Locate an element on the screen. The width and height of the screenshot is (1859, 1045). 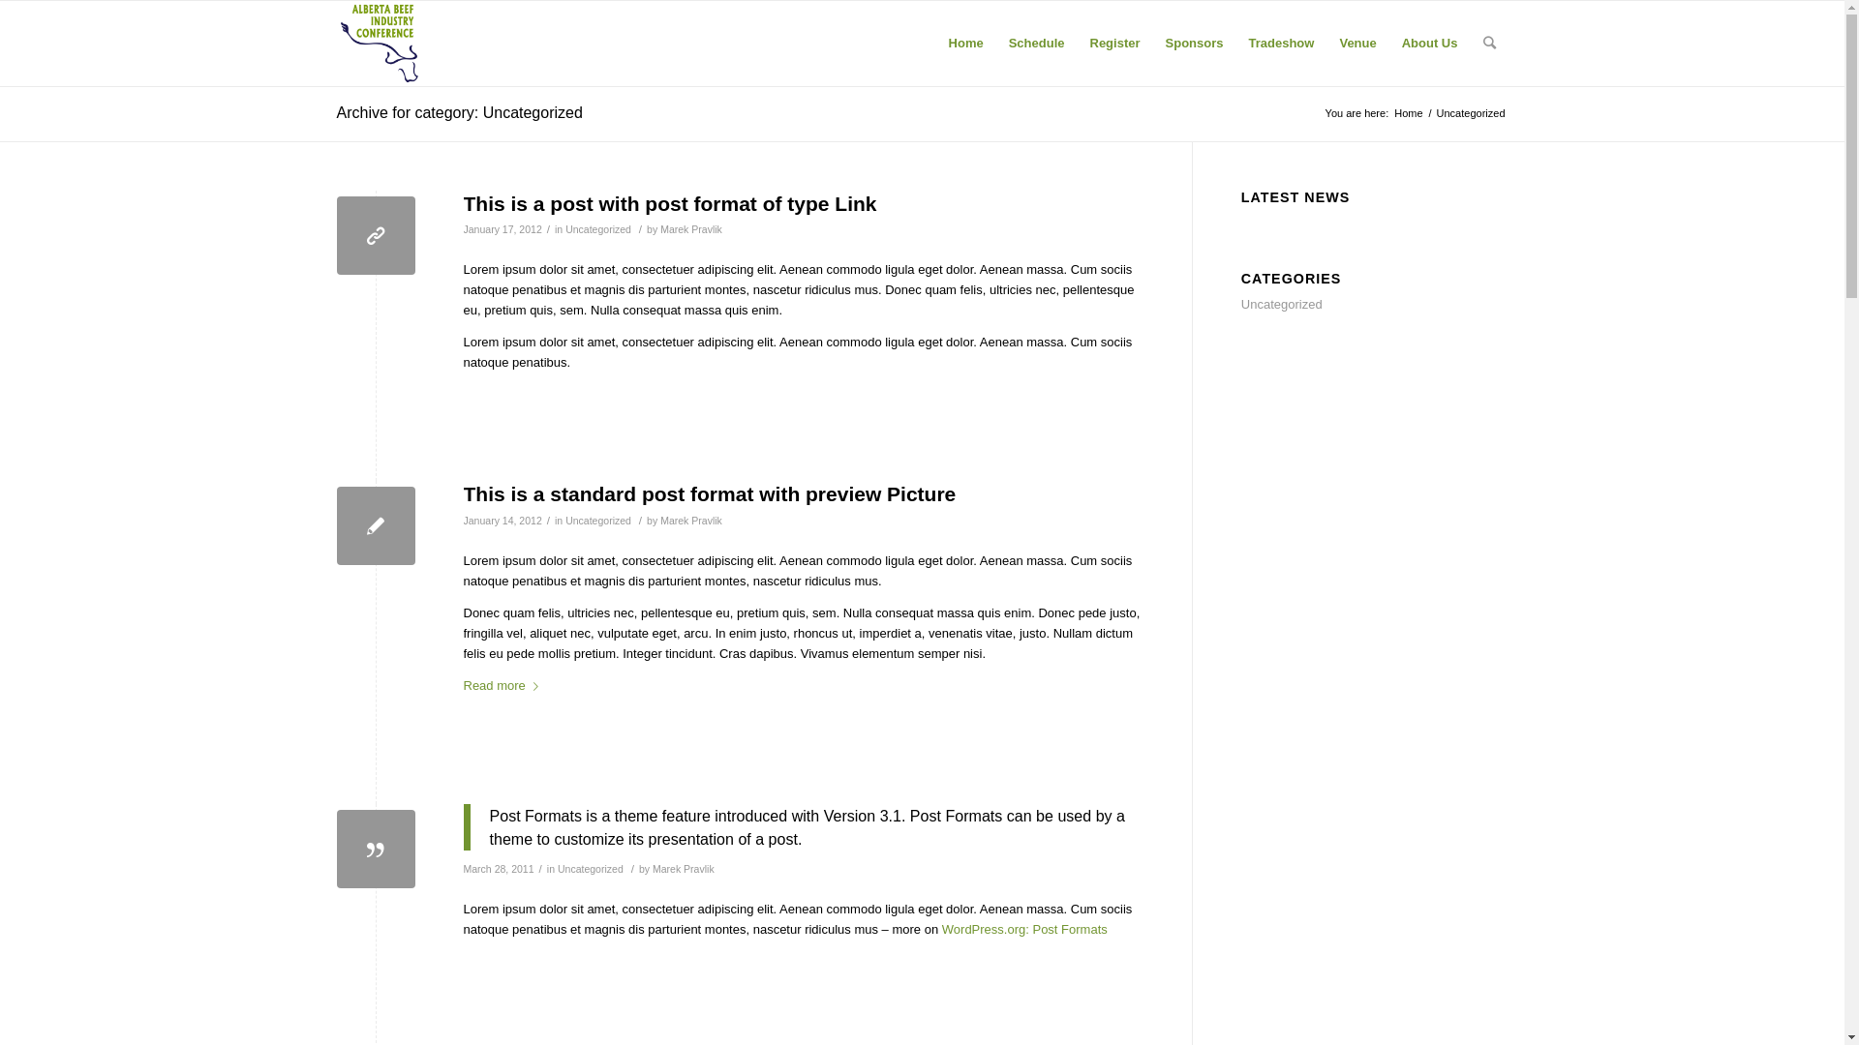
Home is located at coordinates (966, 44).